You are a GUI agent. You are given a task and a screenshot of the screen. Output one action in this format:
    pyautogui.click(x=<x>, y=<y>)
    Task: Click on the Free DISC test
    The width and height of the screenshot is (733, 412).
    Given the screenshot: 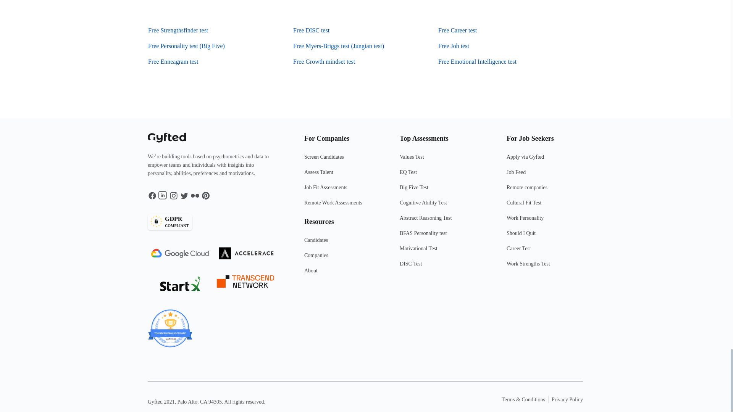 What is the action you would take?
    pyautogui.click(x=311, y=30)
    